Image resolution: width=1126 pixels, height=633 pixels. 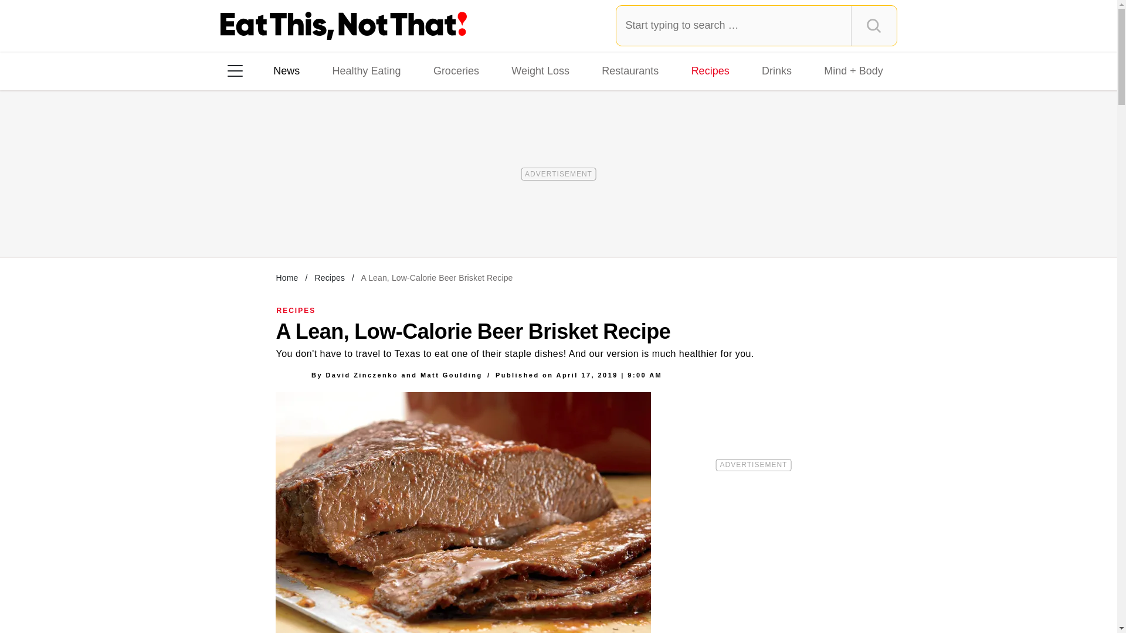 I want to click on Facebook, so click(x=243, y=222).